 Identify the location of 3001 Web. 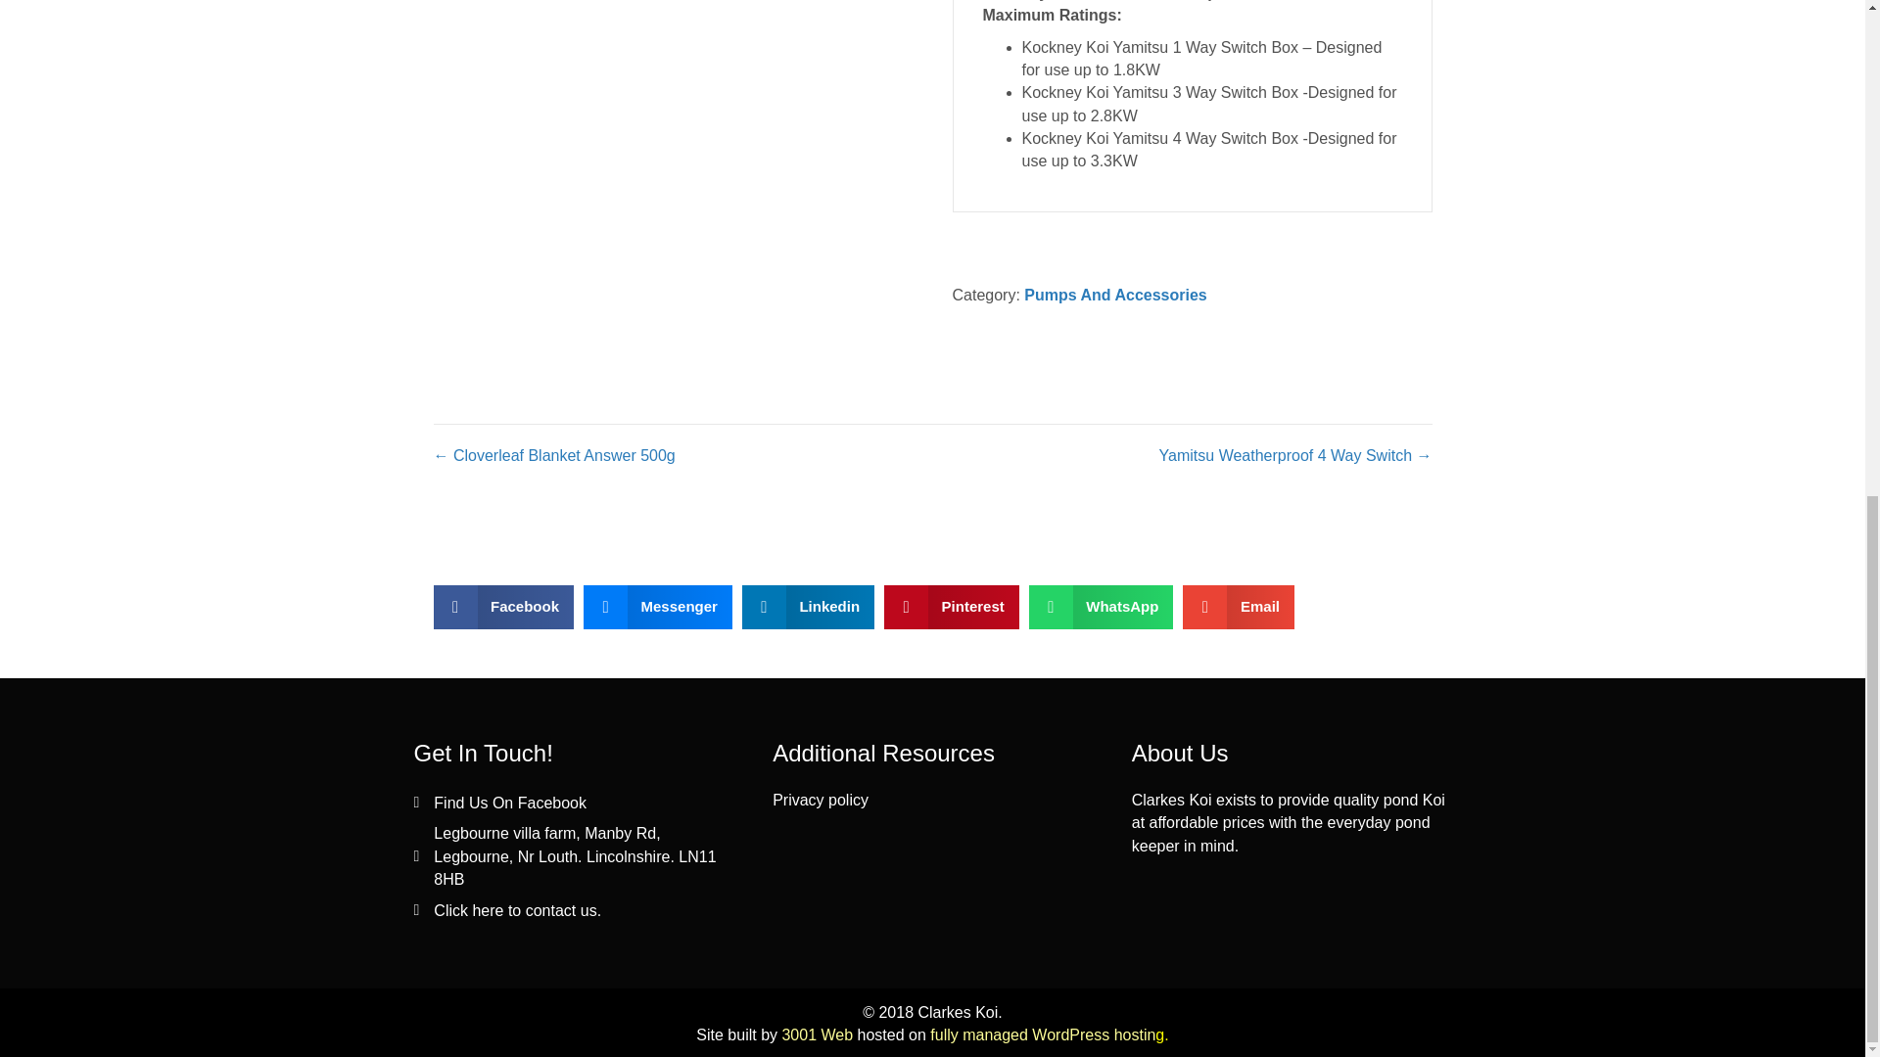
(817, 1034).